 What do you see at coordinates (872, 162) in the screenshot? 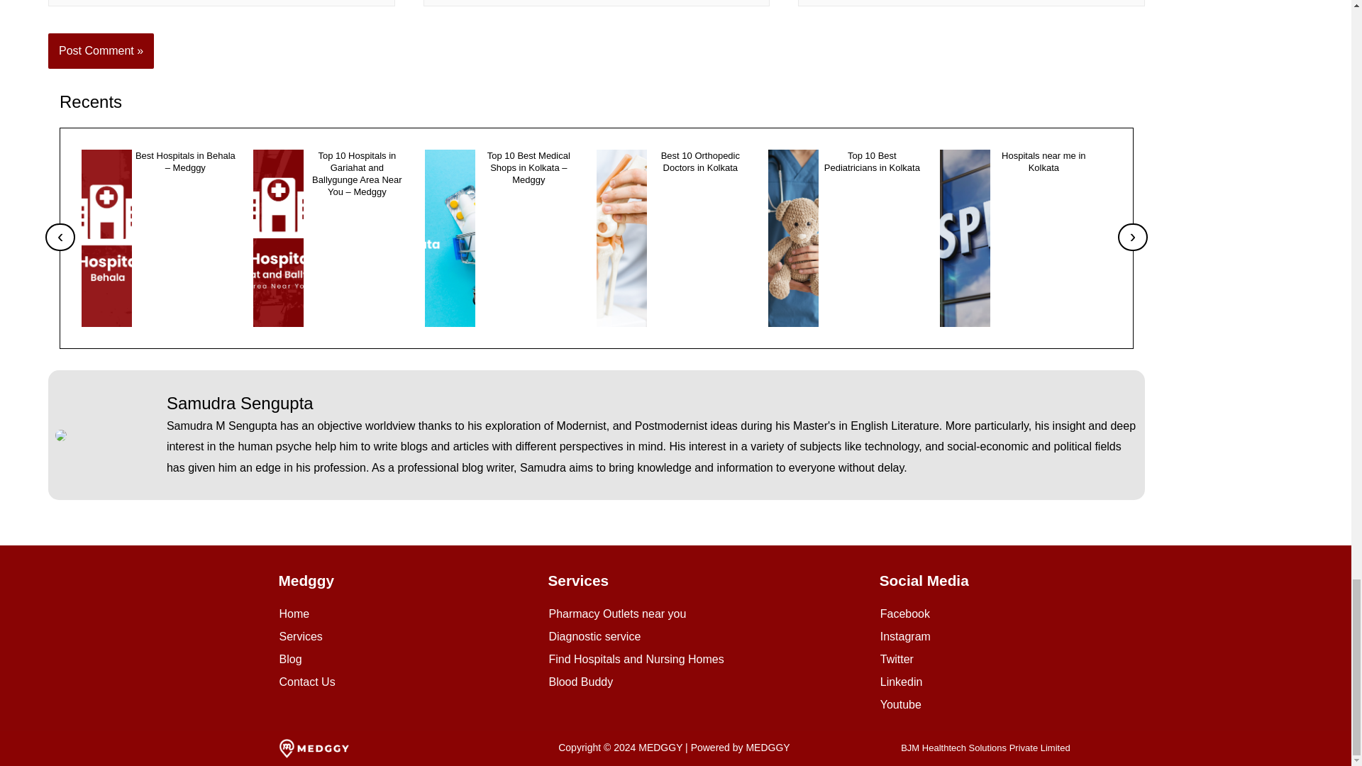
I see `Top 10 Best Pediatricians in Kolkata` at bounding box center [872, 162].